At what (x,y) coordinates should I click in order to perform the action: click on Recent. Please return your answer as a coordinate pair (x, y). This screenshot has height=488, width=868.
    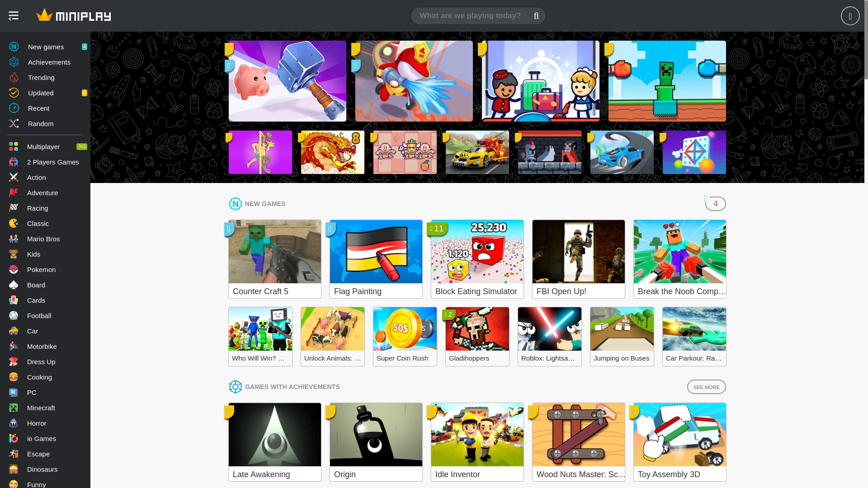
    Looking at the image, I should click on (45, 108).